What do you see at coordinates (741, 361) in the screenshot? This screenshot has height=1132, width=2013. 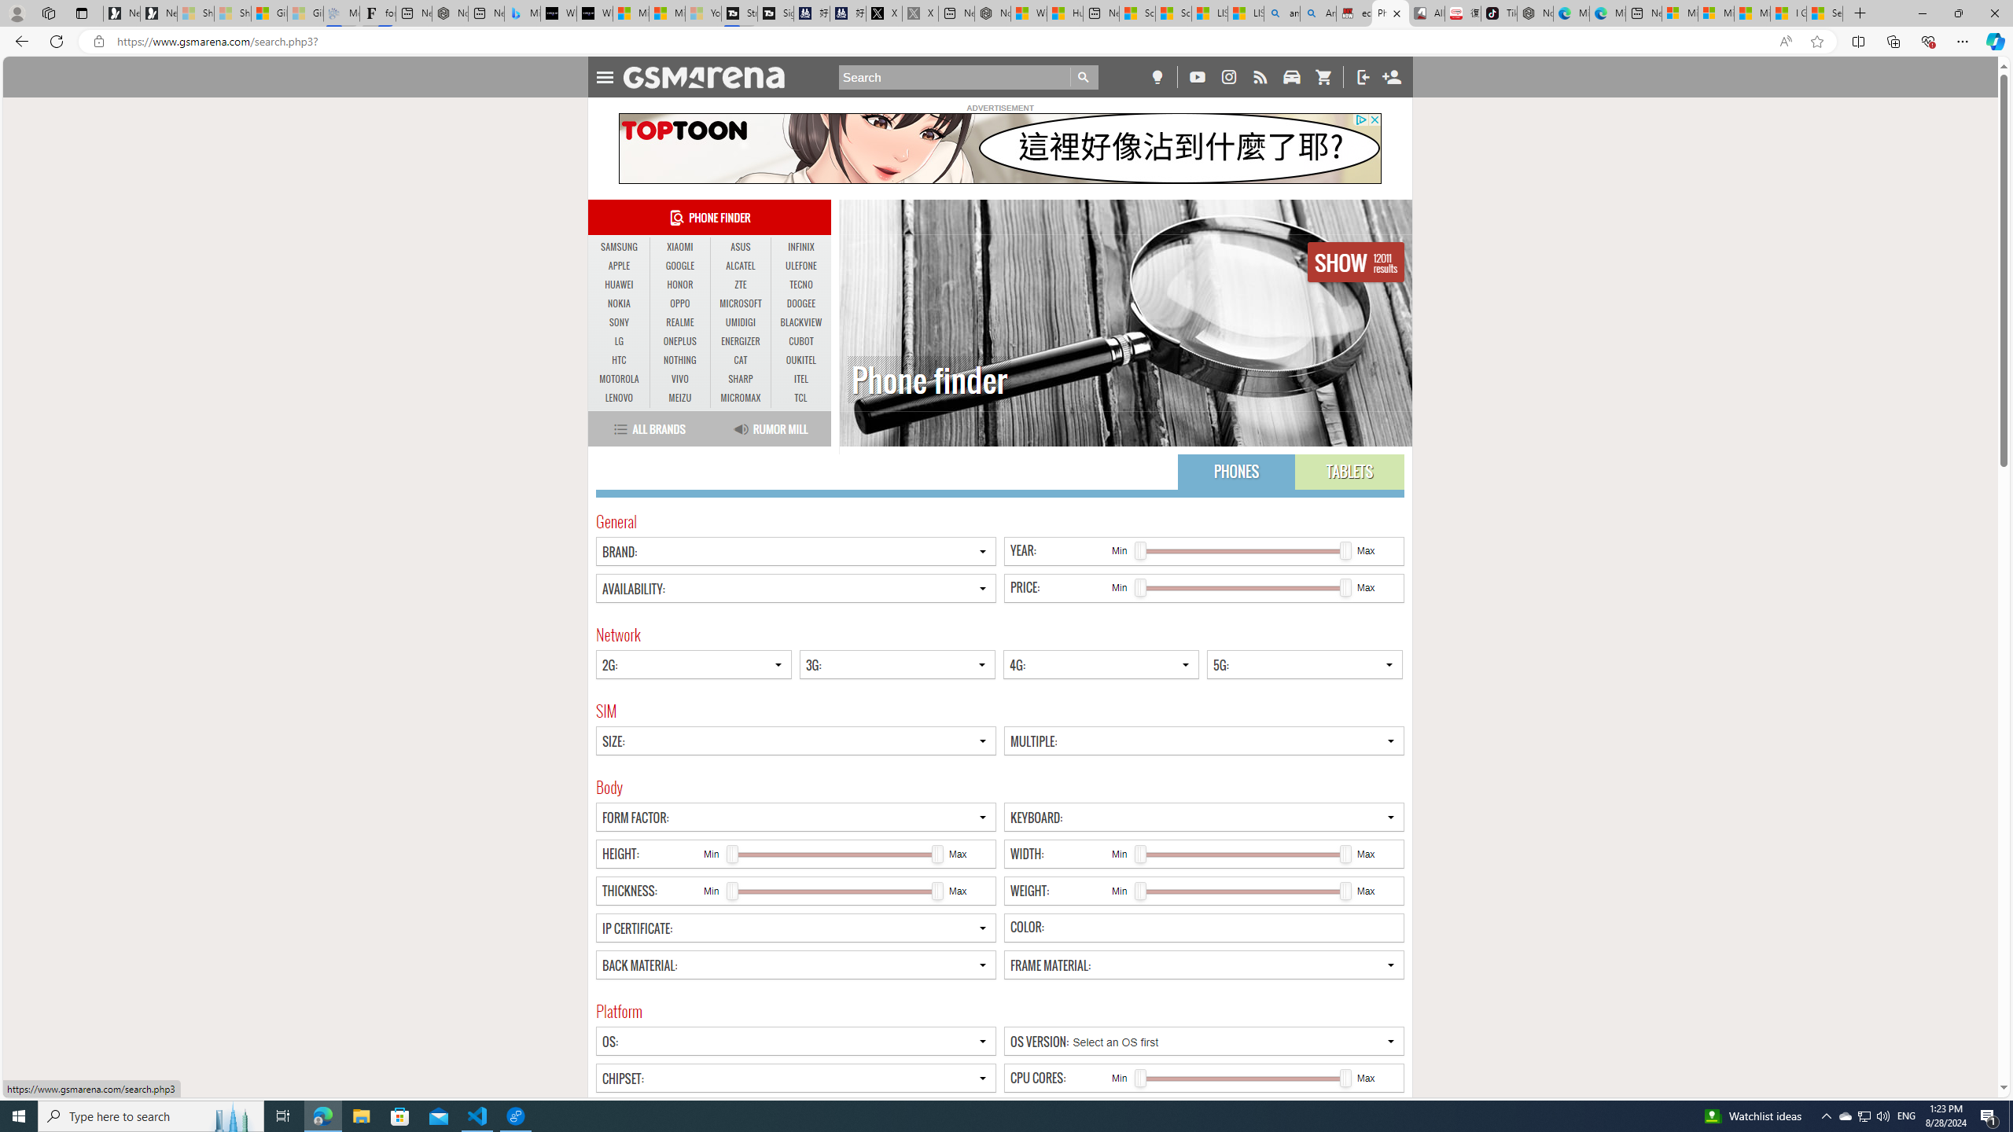 I see `CAT` at bounding box center [741, 361].